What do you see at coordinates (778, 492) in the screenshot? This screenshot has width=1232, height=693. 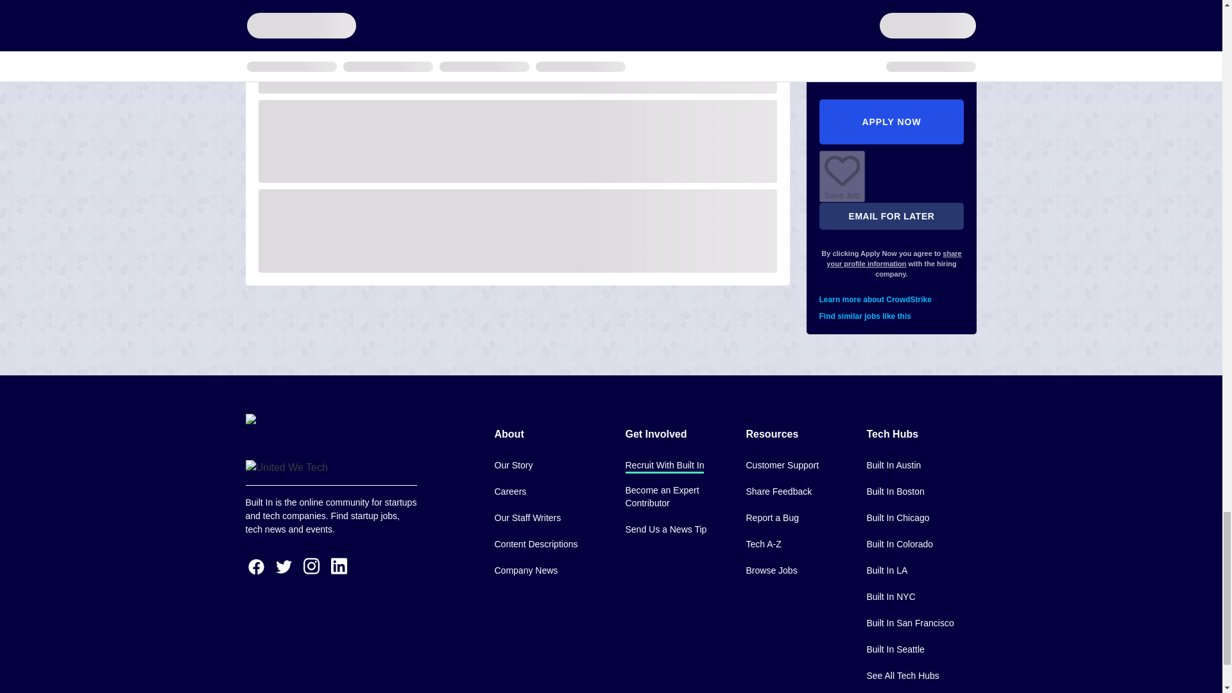 I see `Share Feedback` at bounding box center [778, 492].